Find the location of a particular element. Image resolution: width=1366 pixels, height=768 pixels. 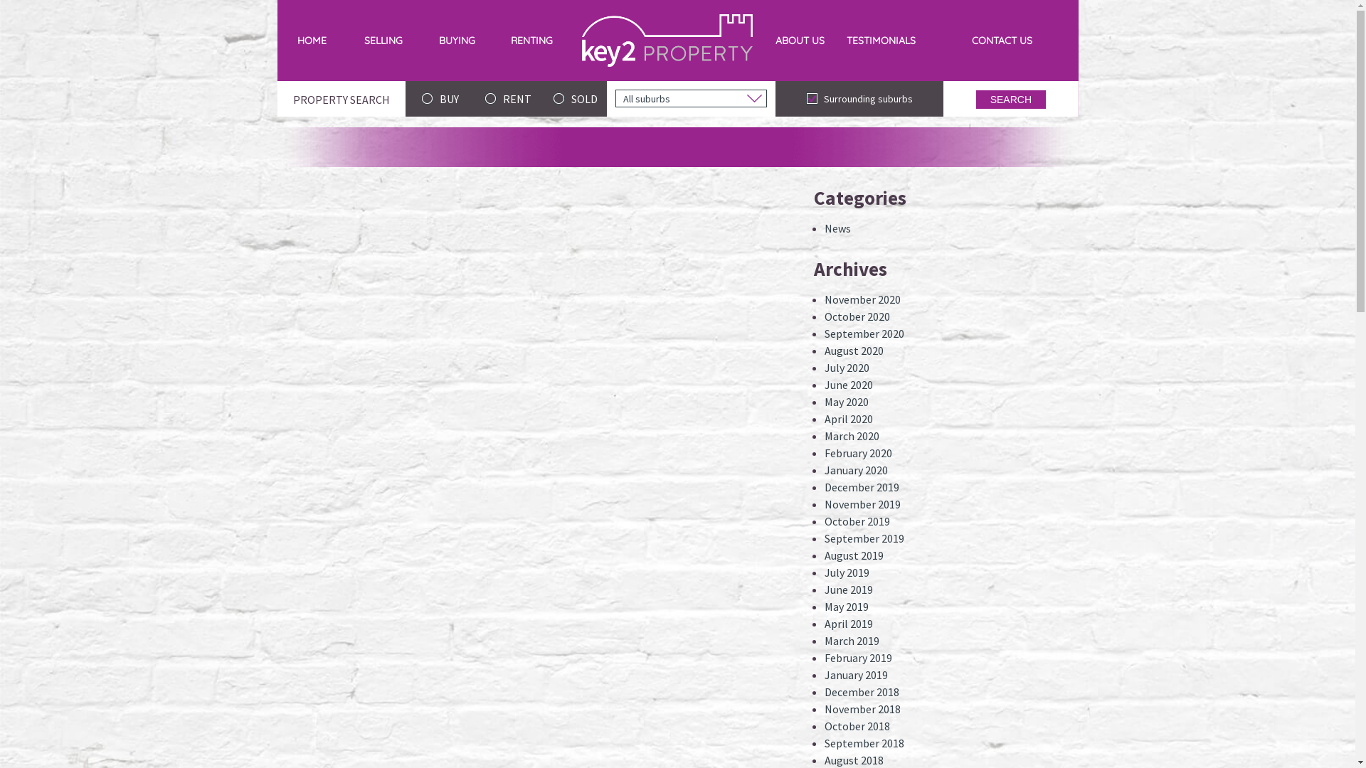

February 2019 is located at coordinates (858, 658).